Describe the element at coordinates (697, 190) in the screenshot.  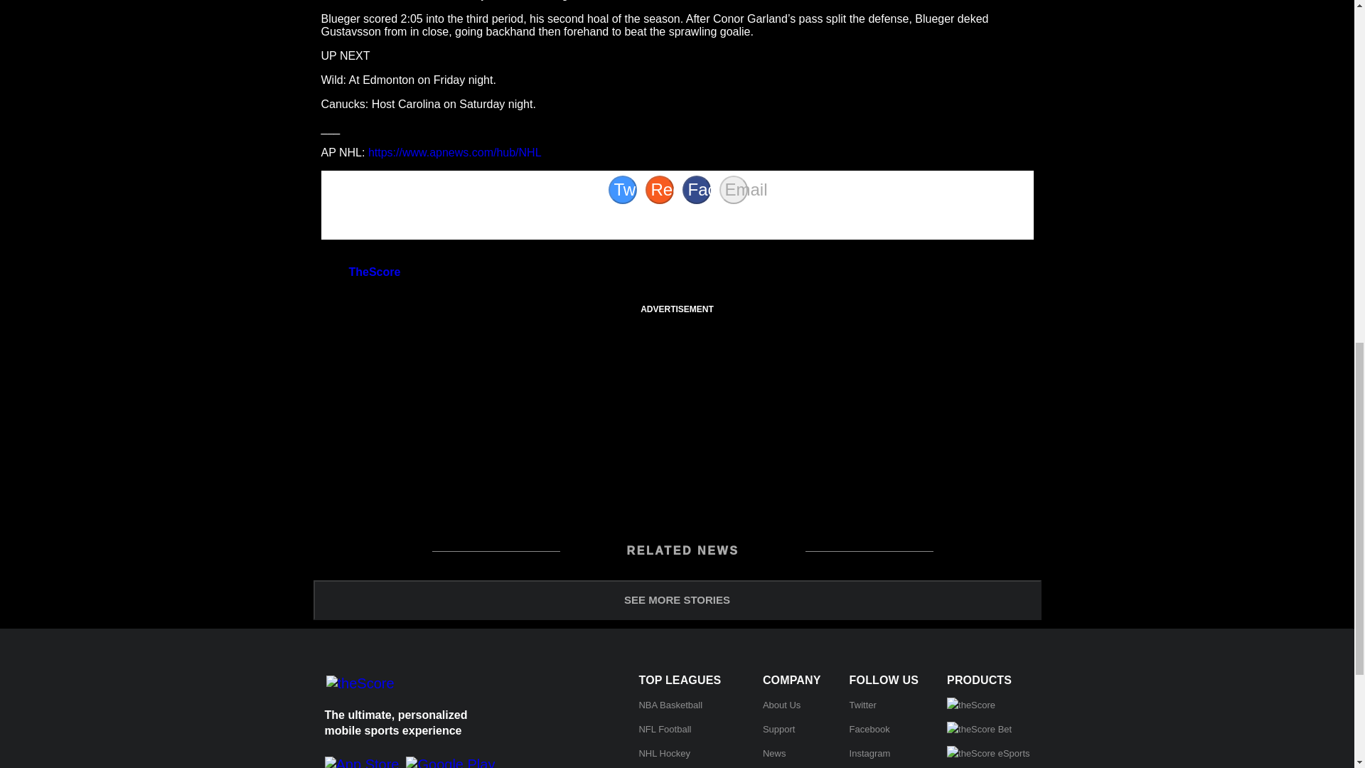
I see `Facebook` at that location.